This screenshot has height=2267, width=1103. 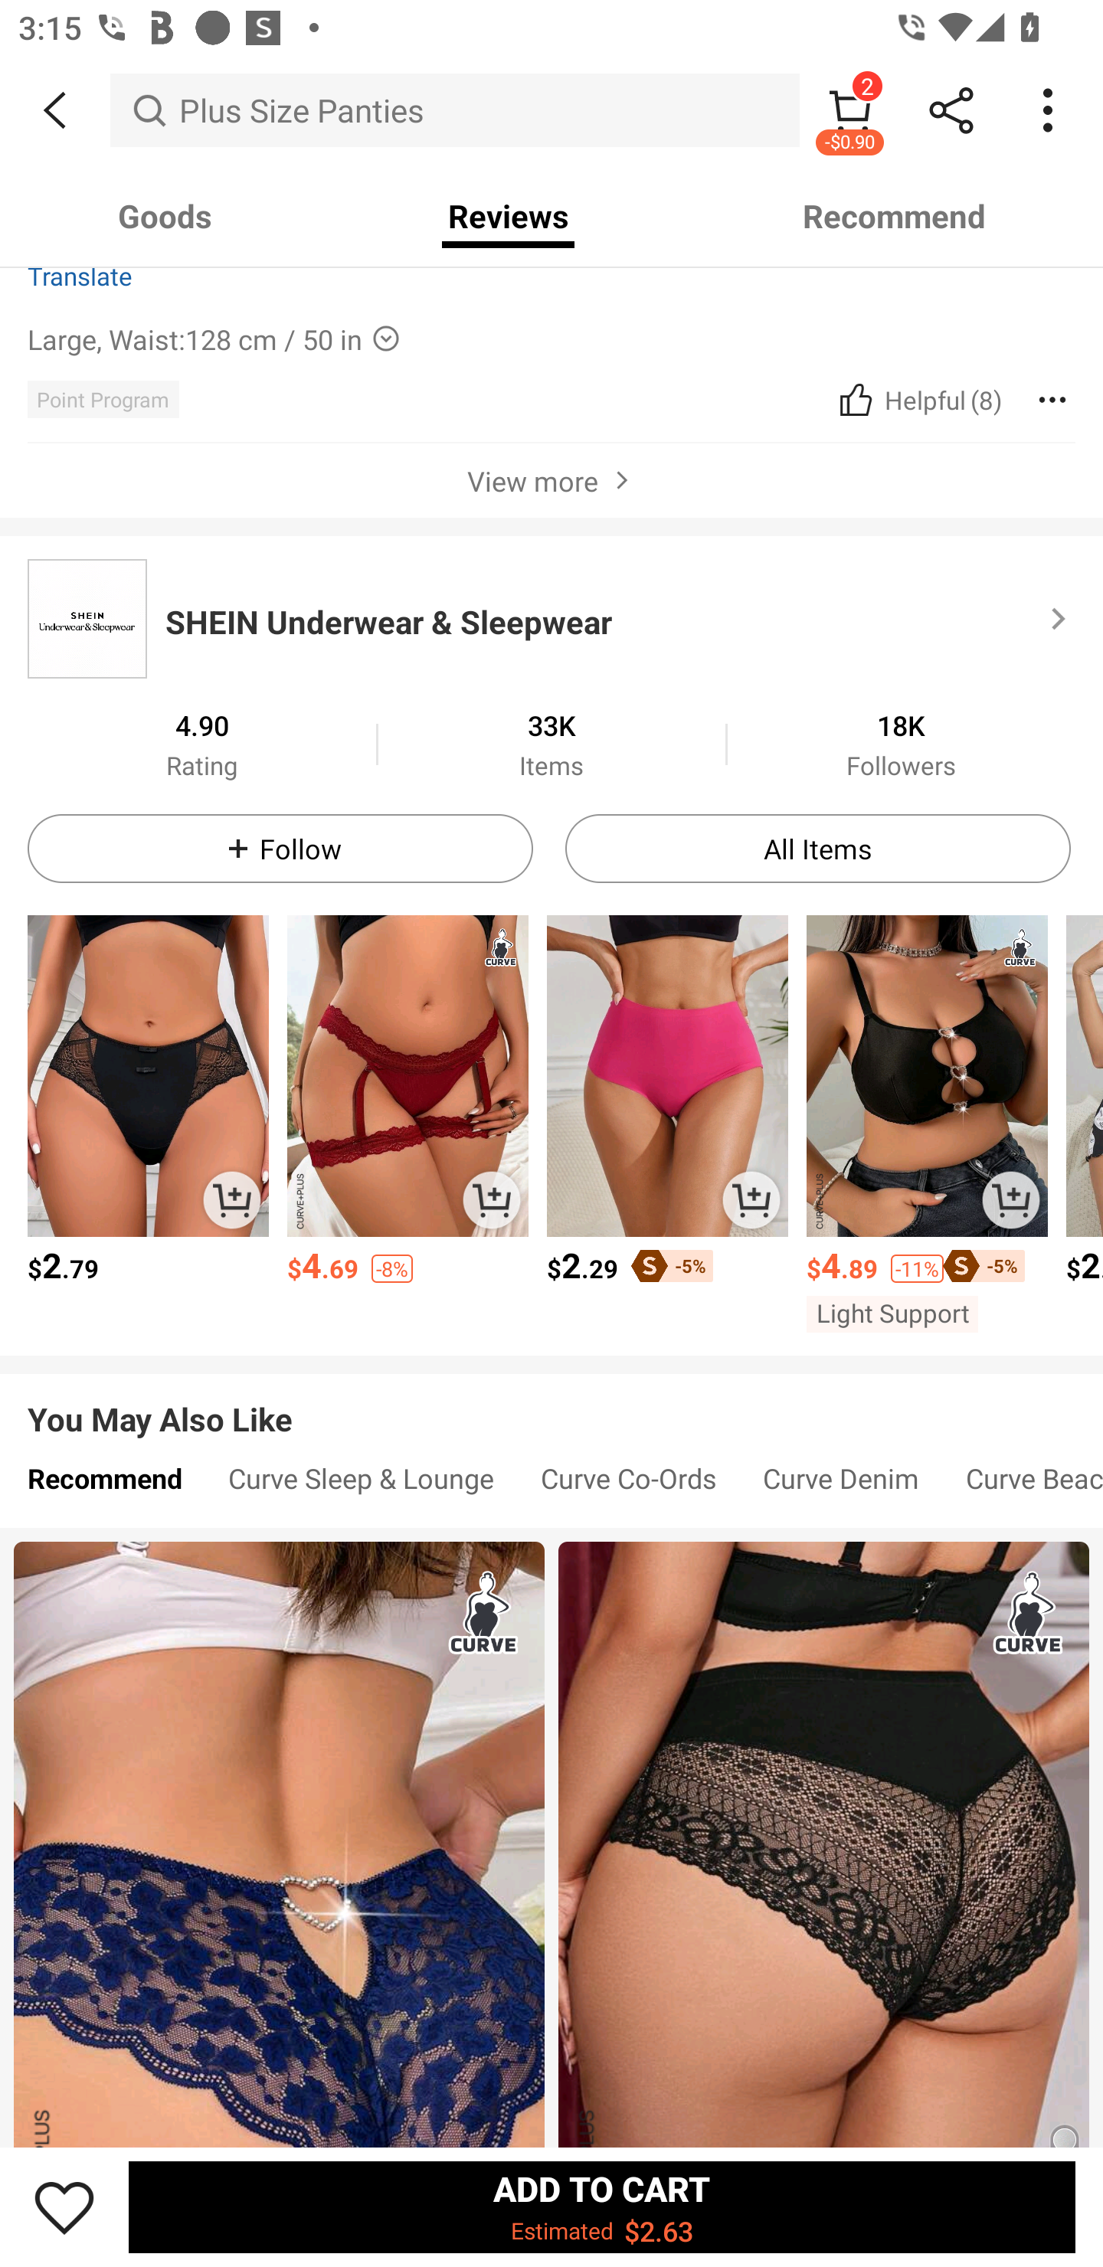 What do you see at coordinates (509, 216) in the screenshot?
I see `Reviews` at bounding box center [509, 216].